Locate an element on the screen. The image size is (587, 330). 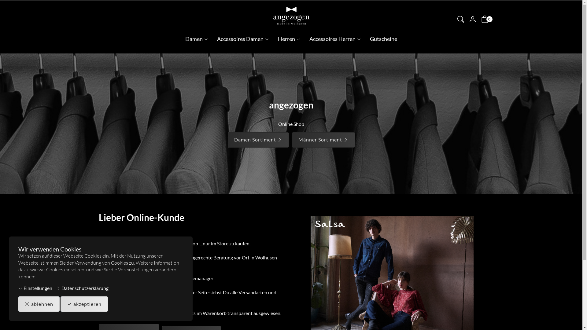
Damen is located at coordinates (197, 39).